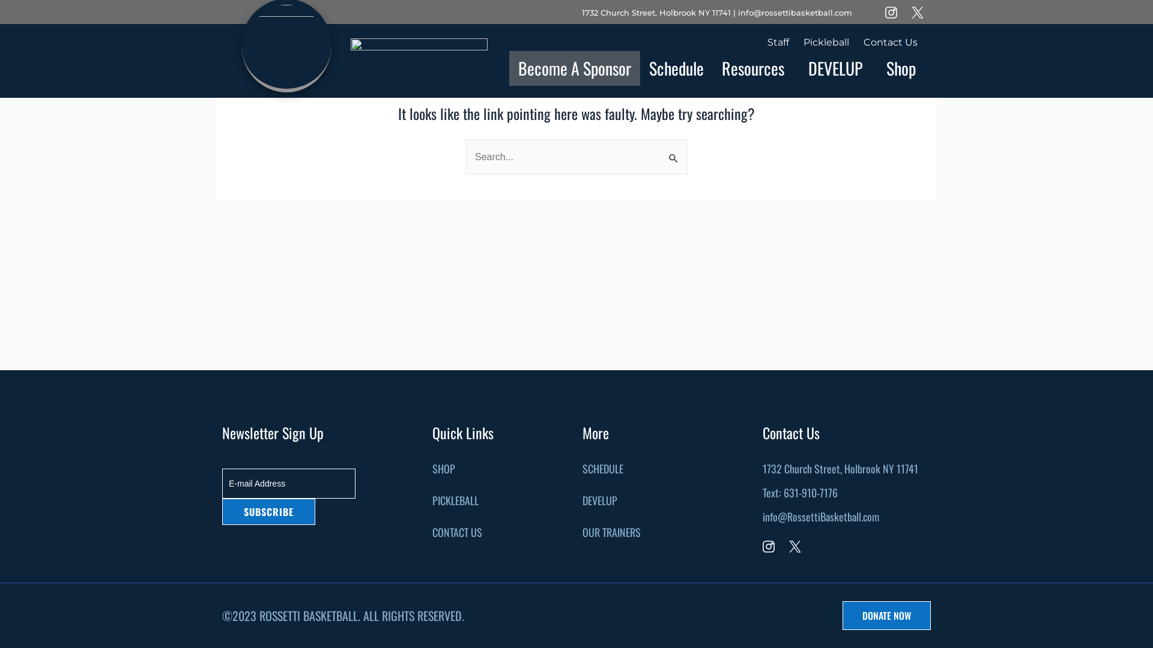  What do you see at coordinates (444, 469) in the screenshot?
I see `SHOP` at bounding box center [444, 469].